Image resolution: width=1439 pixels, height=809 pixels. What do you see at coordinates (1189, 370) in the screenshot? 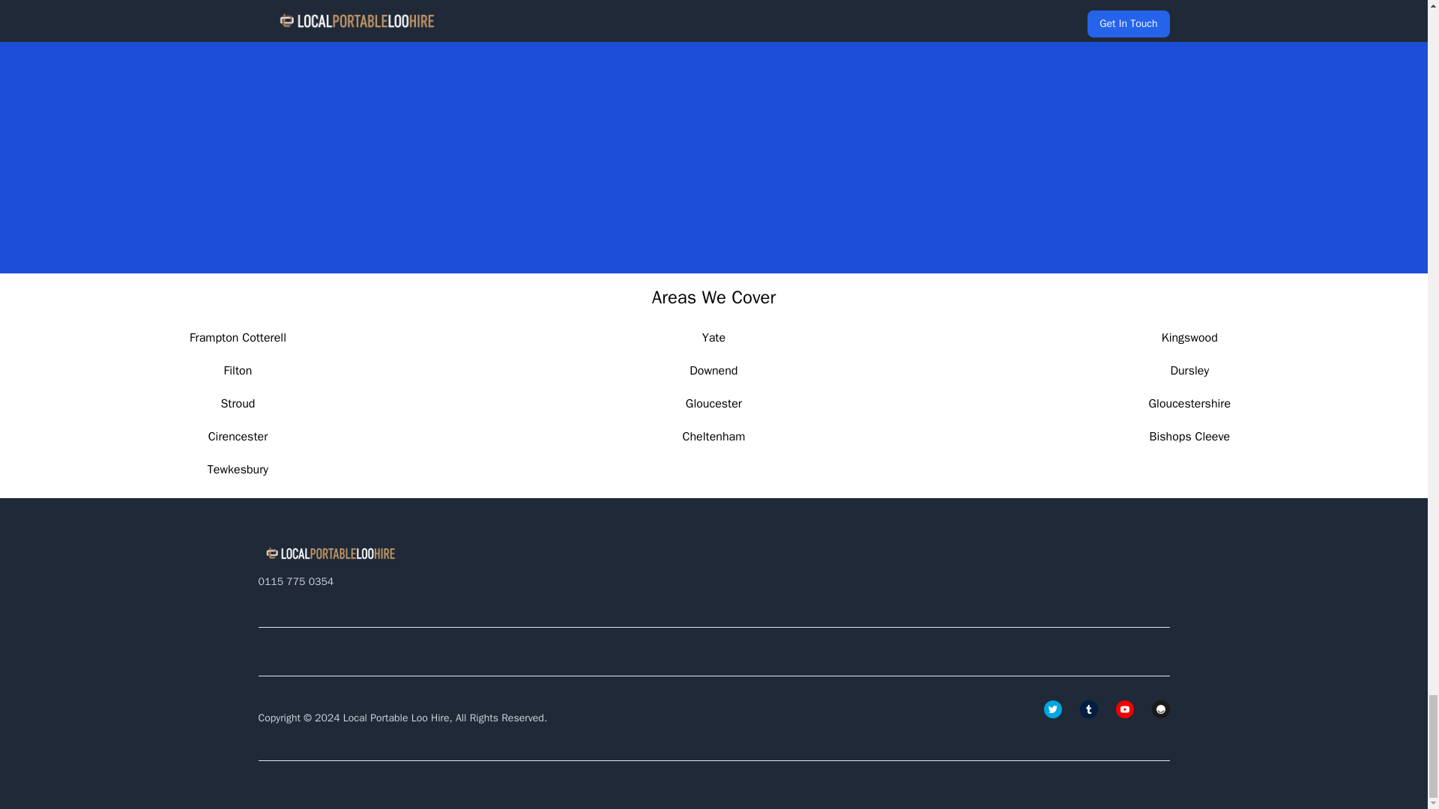
I see `Dursley` at bounding box center [1189, 370].